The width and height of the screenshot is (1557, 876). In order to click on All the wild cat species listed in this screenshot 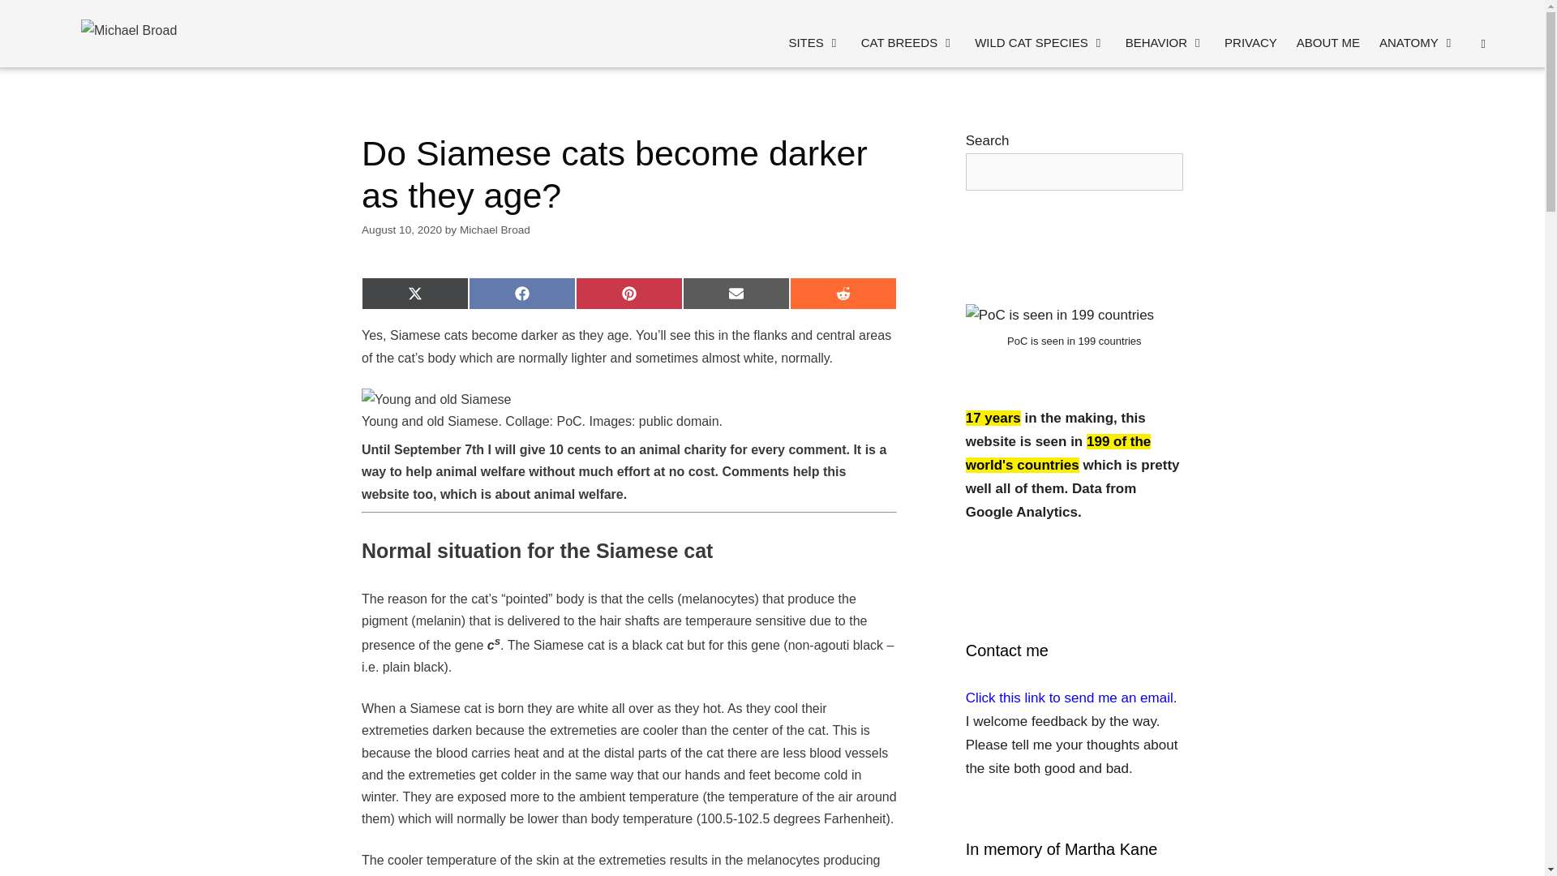, I will do `click(1040, 42)`.